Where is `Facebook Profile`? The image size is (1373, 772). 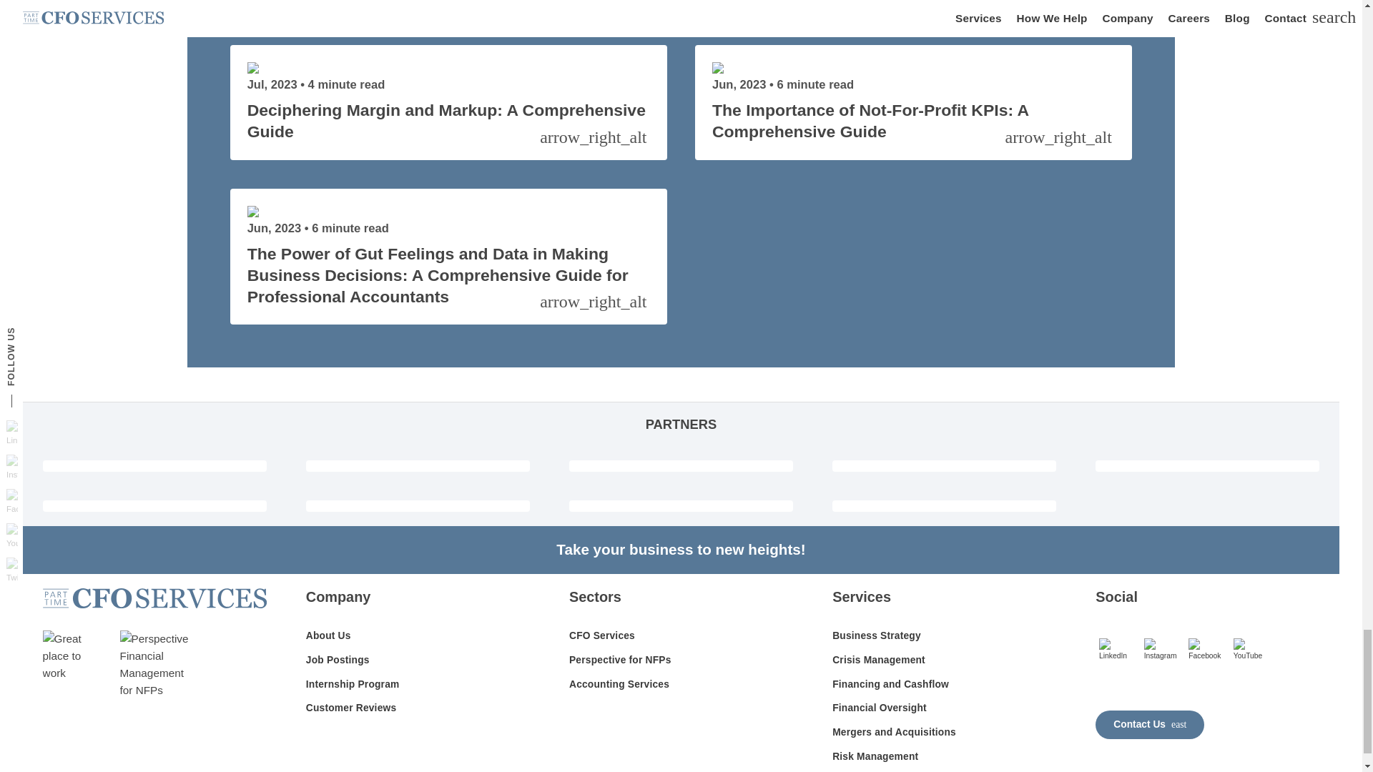
Facebook Profile is located at coordinates (1207, 650).